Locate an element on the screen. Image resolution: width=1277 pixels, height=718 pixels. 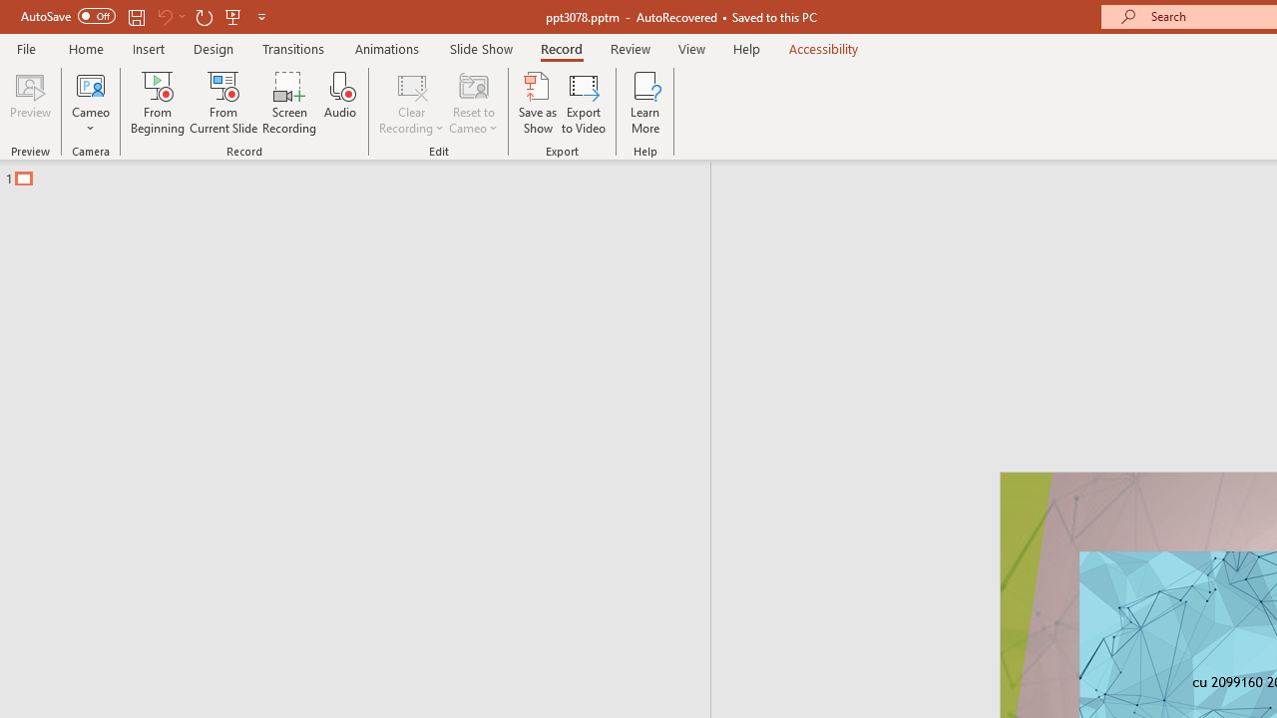
Blender 4.1 is located at coordinates (287, 313).